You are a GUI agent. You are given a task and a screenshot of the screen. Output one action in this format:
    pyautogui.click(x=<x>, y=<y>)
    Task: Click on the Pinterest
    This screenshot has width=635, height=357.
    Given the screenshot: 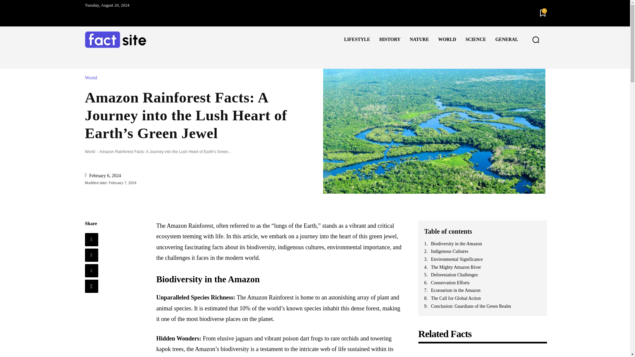 What is the action you would take?
    pyautogui.click(x=91, y=271)
    